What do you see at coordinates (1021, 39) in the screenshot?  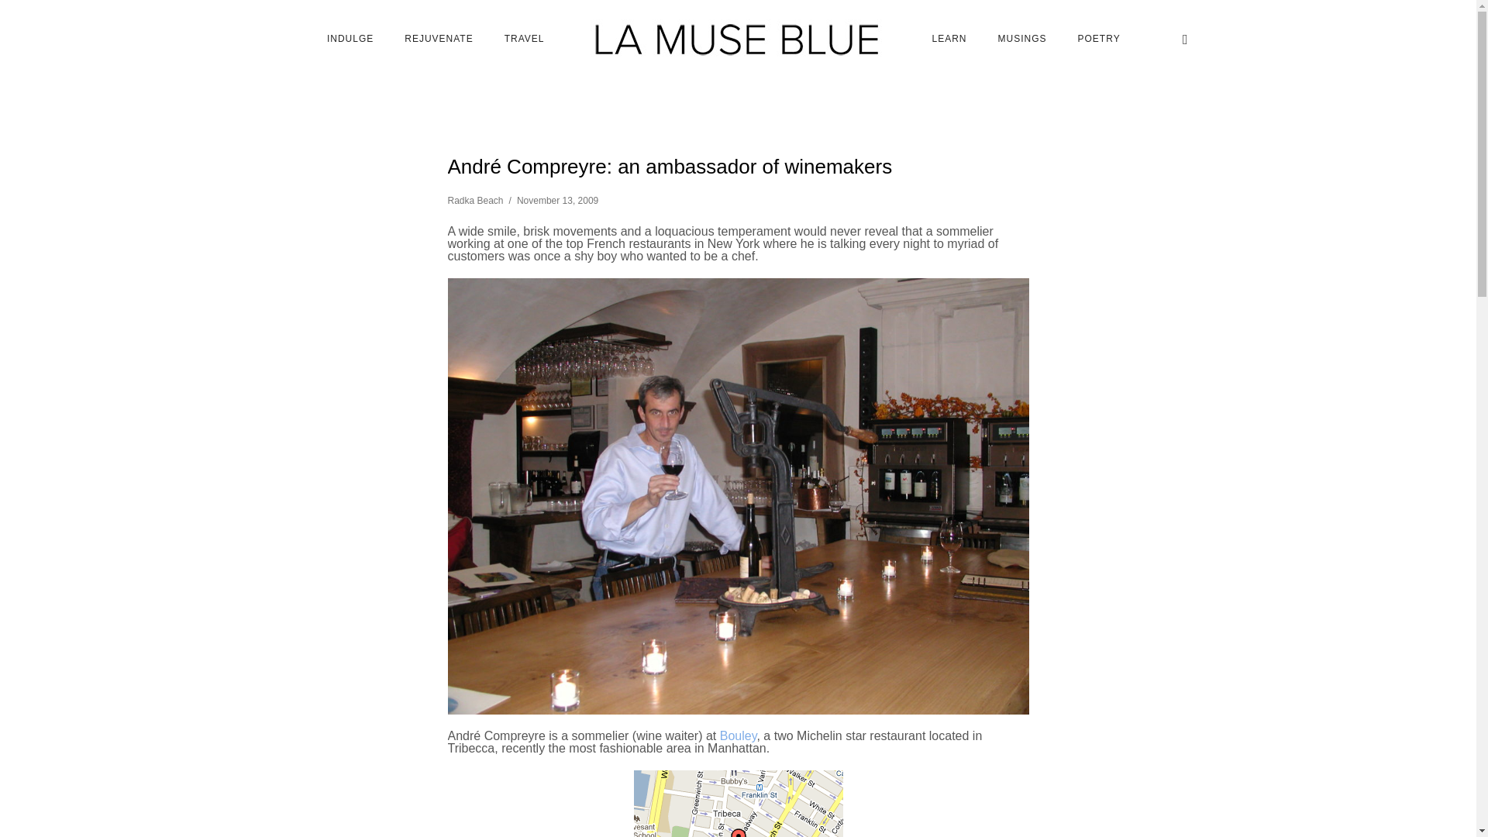 I see `MUSINGS` at bounding box center [1021, 39].